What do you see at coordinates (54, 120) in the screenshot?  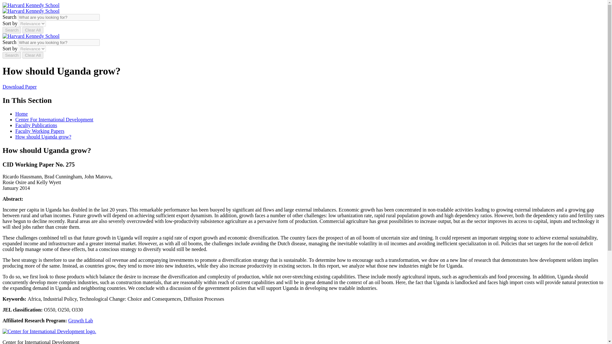 I see `Center For International Development` at bounding box center [54, 120].